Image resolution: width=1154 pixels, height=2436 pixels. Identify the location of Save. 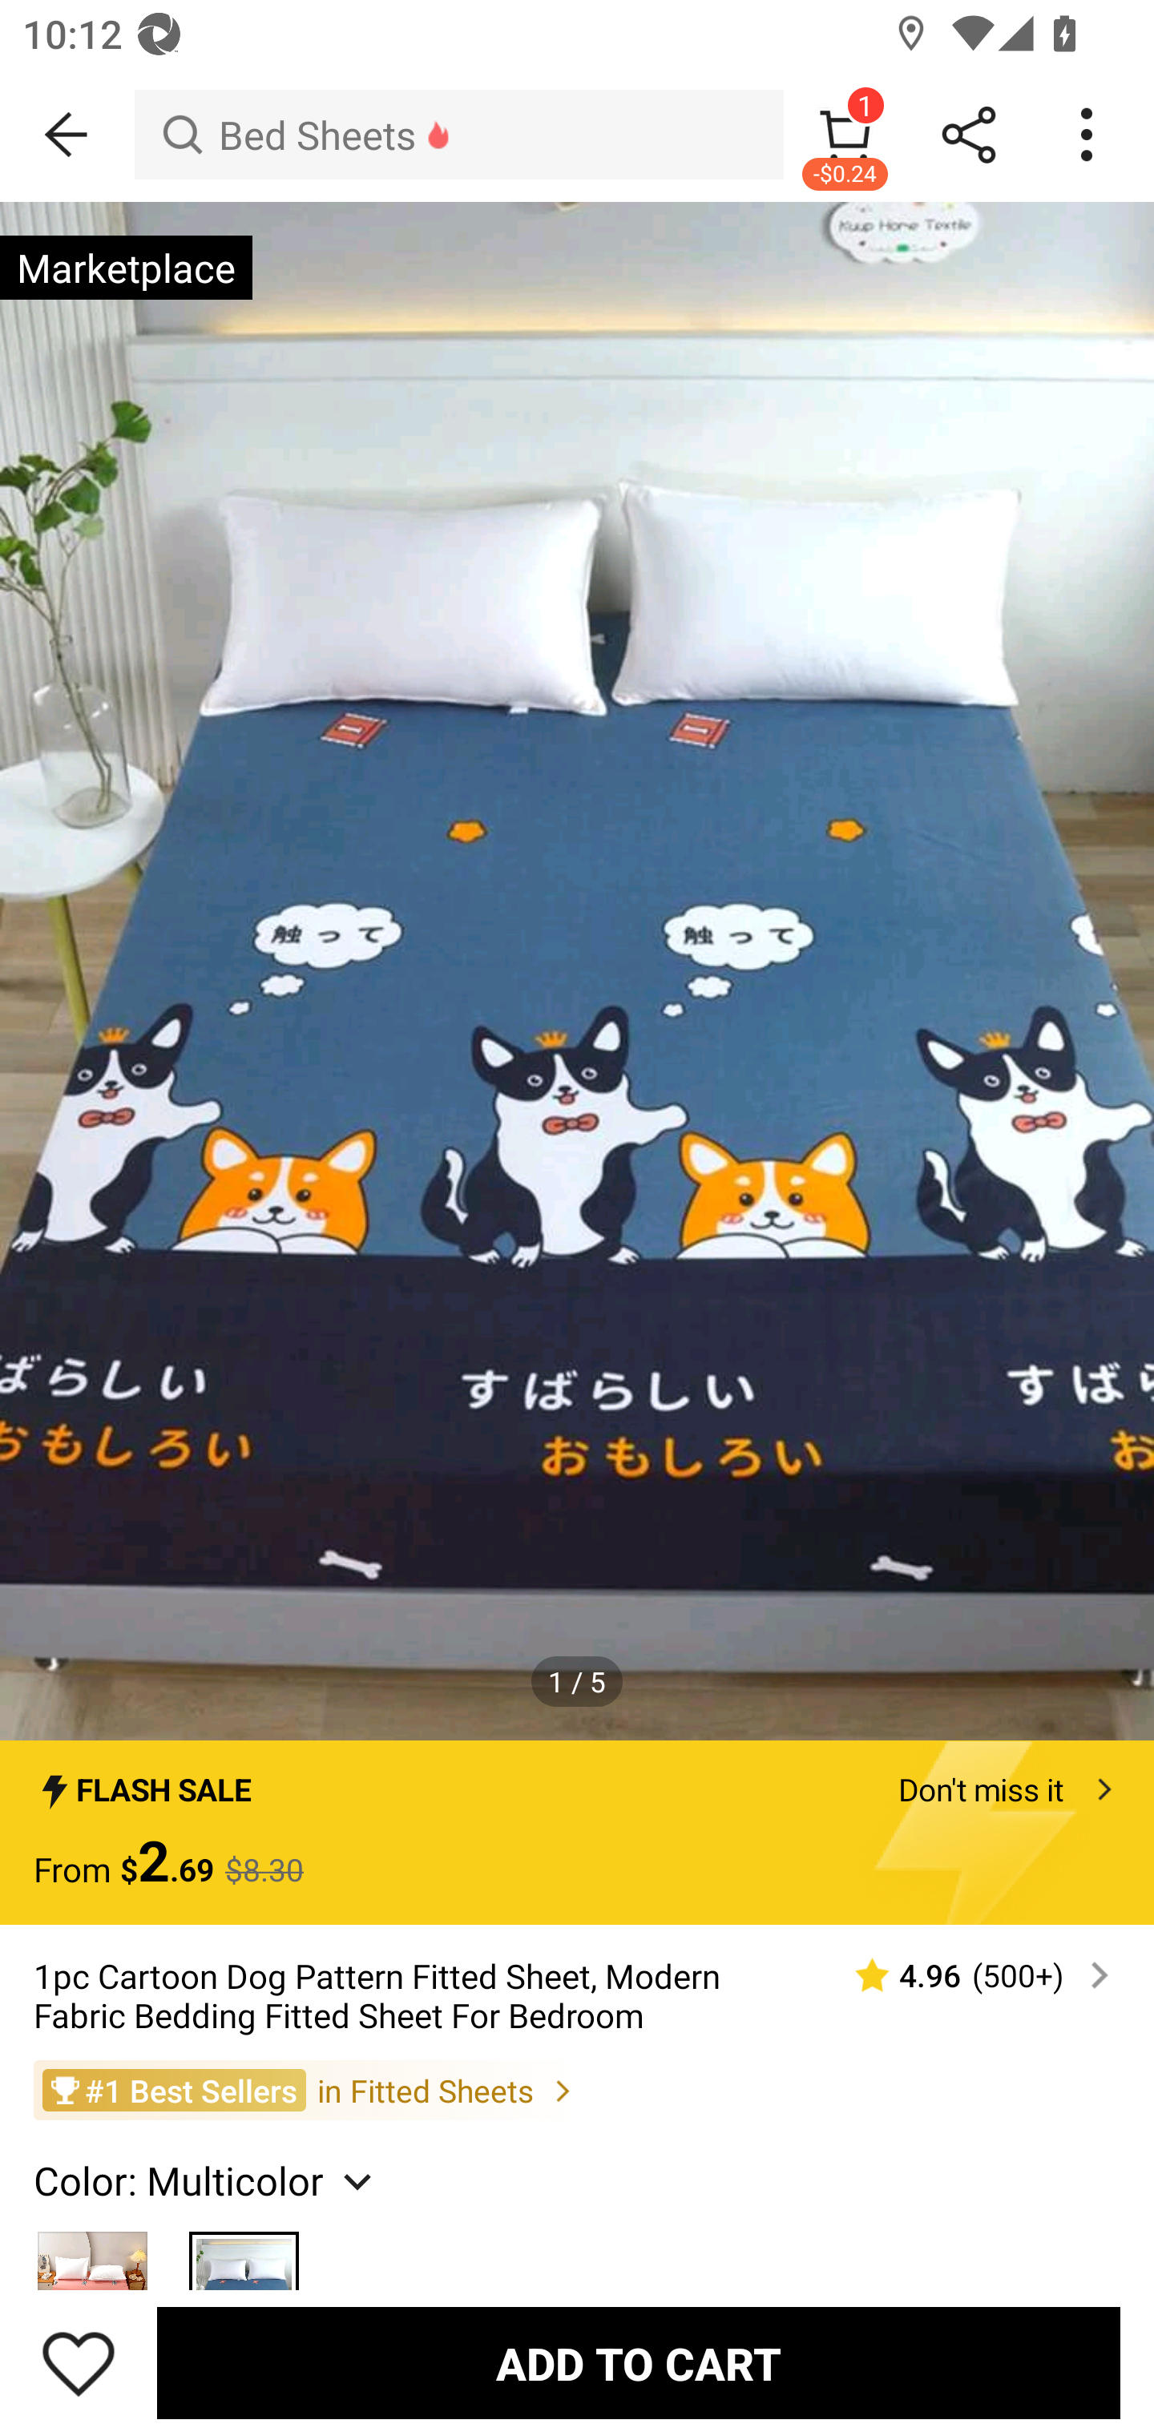
(79, 2362).